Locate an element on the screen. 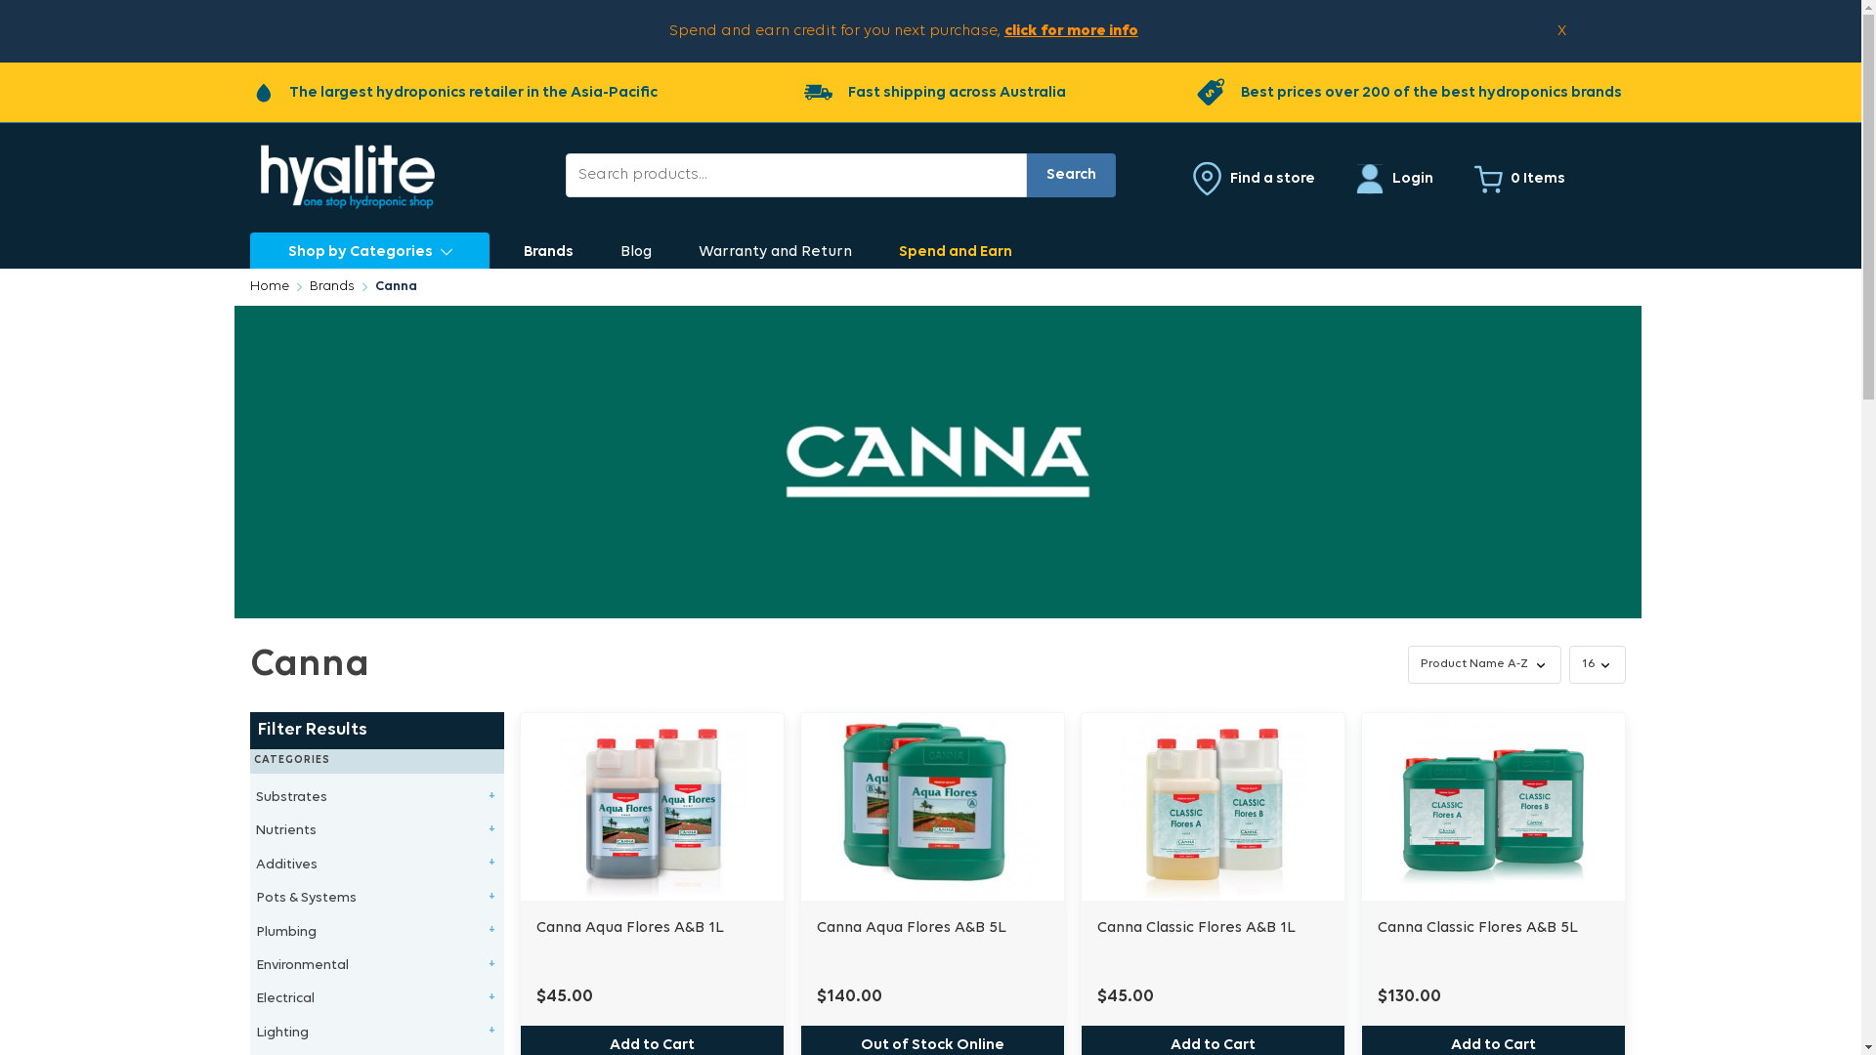 The image size is (1876, 1055). Login is located at coordinates (1394, 180).